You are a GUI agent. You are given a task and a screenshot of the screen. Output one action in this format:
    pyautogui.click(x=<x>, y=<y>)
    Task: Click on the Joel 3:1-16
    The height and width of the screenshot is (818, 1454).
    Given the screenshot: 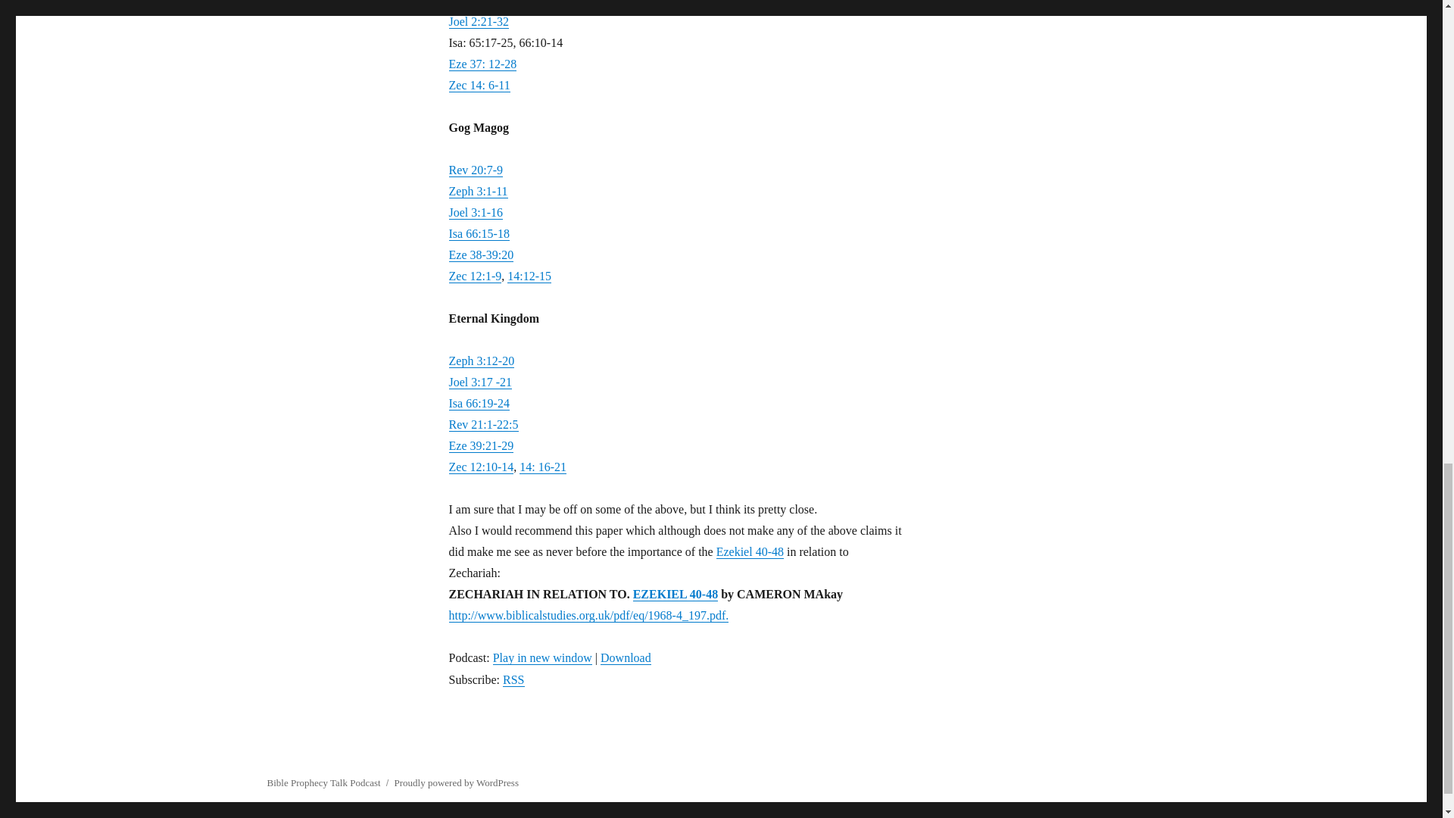 What is the action you would take?
    pyautogui.click(x=476, y=212)
    